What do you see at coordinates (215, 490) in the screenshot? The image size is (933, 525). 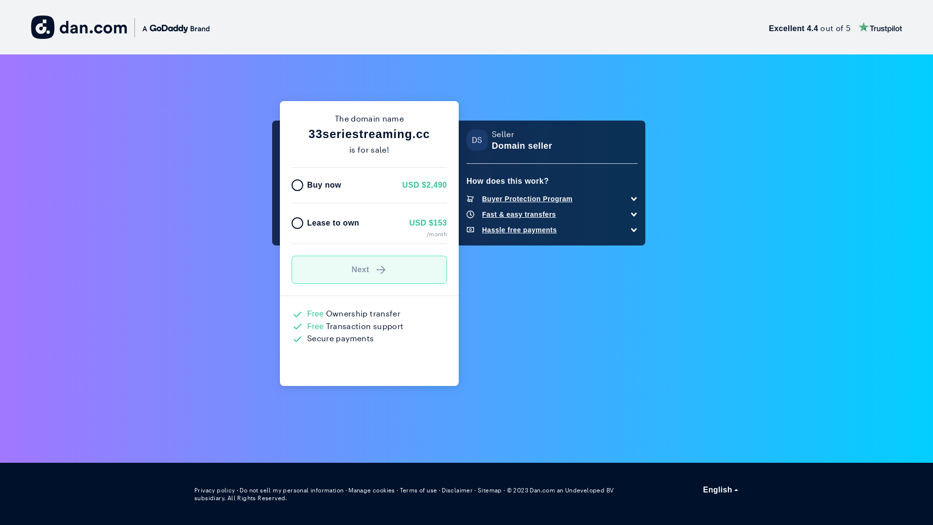 I see `Privacy policy` at bounding box center [215, 490].